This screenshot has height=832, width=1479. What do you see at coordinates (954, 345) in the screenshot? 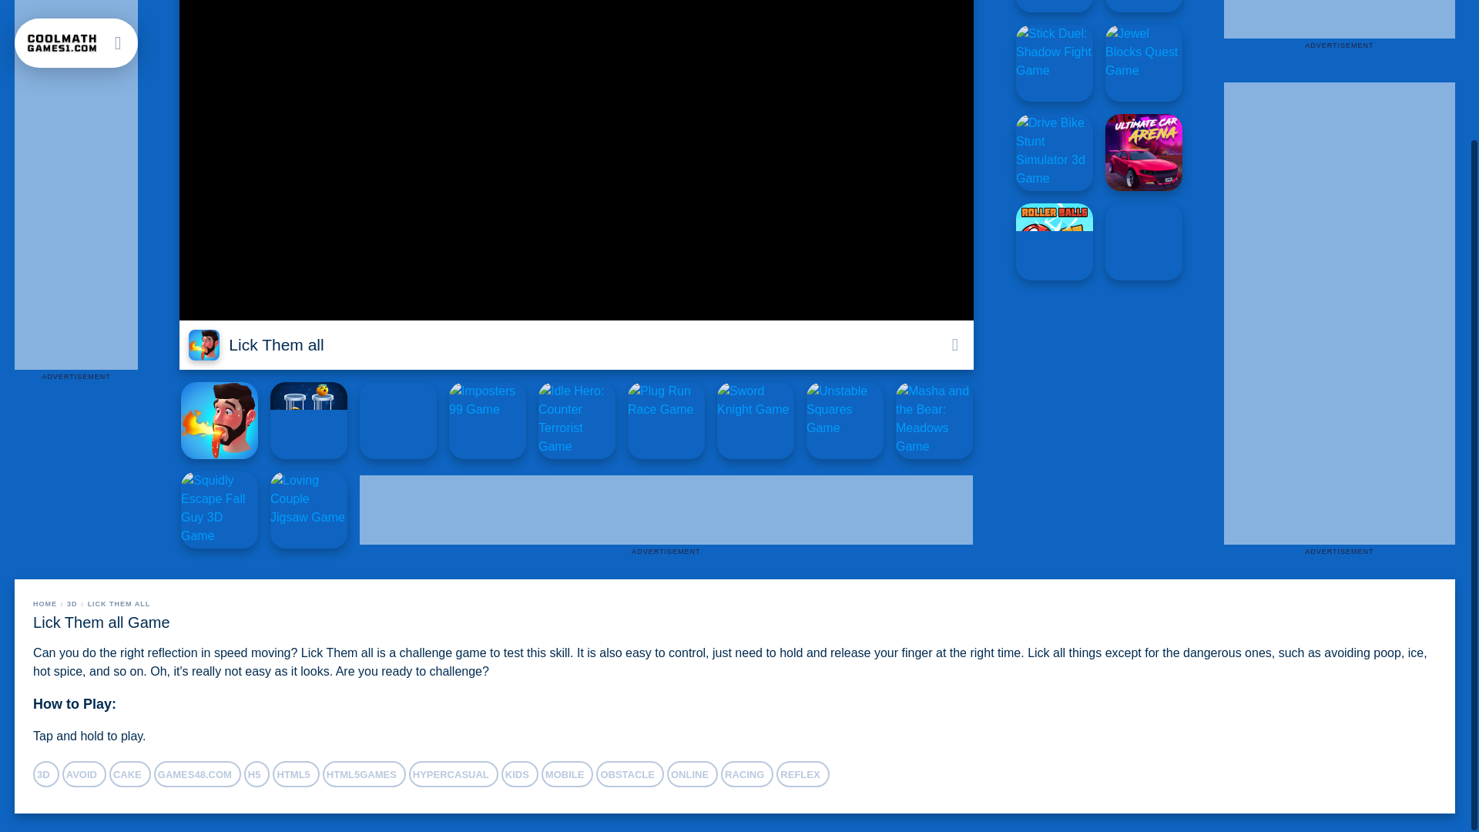
I see `on` at bounding box center [954, 345].